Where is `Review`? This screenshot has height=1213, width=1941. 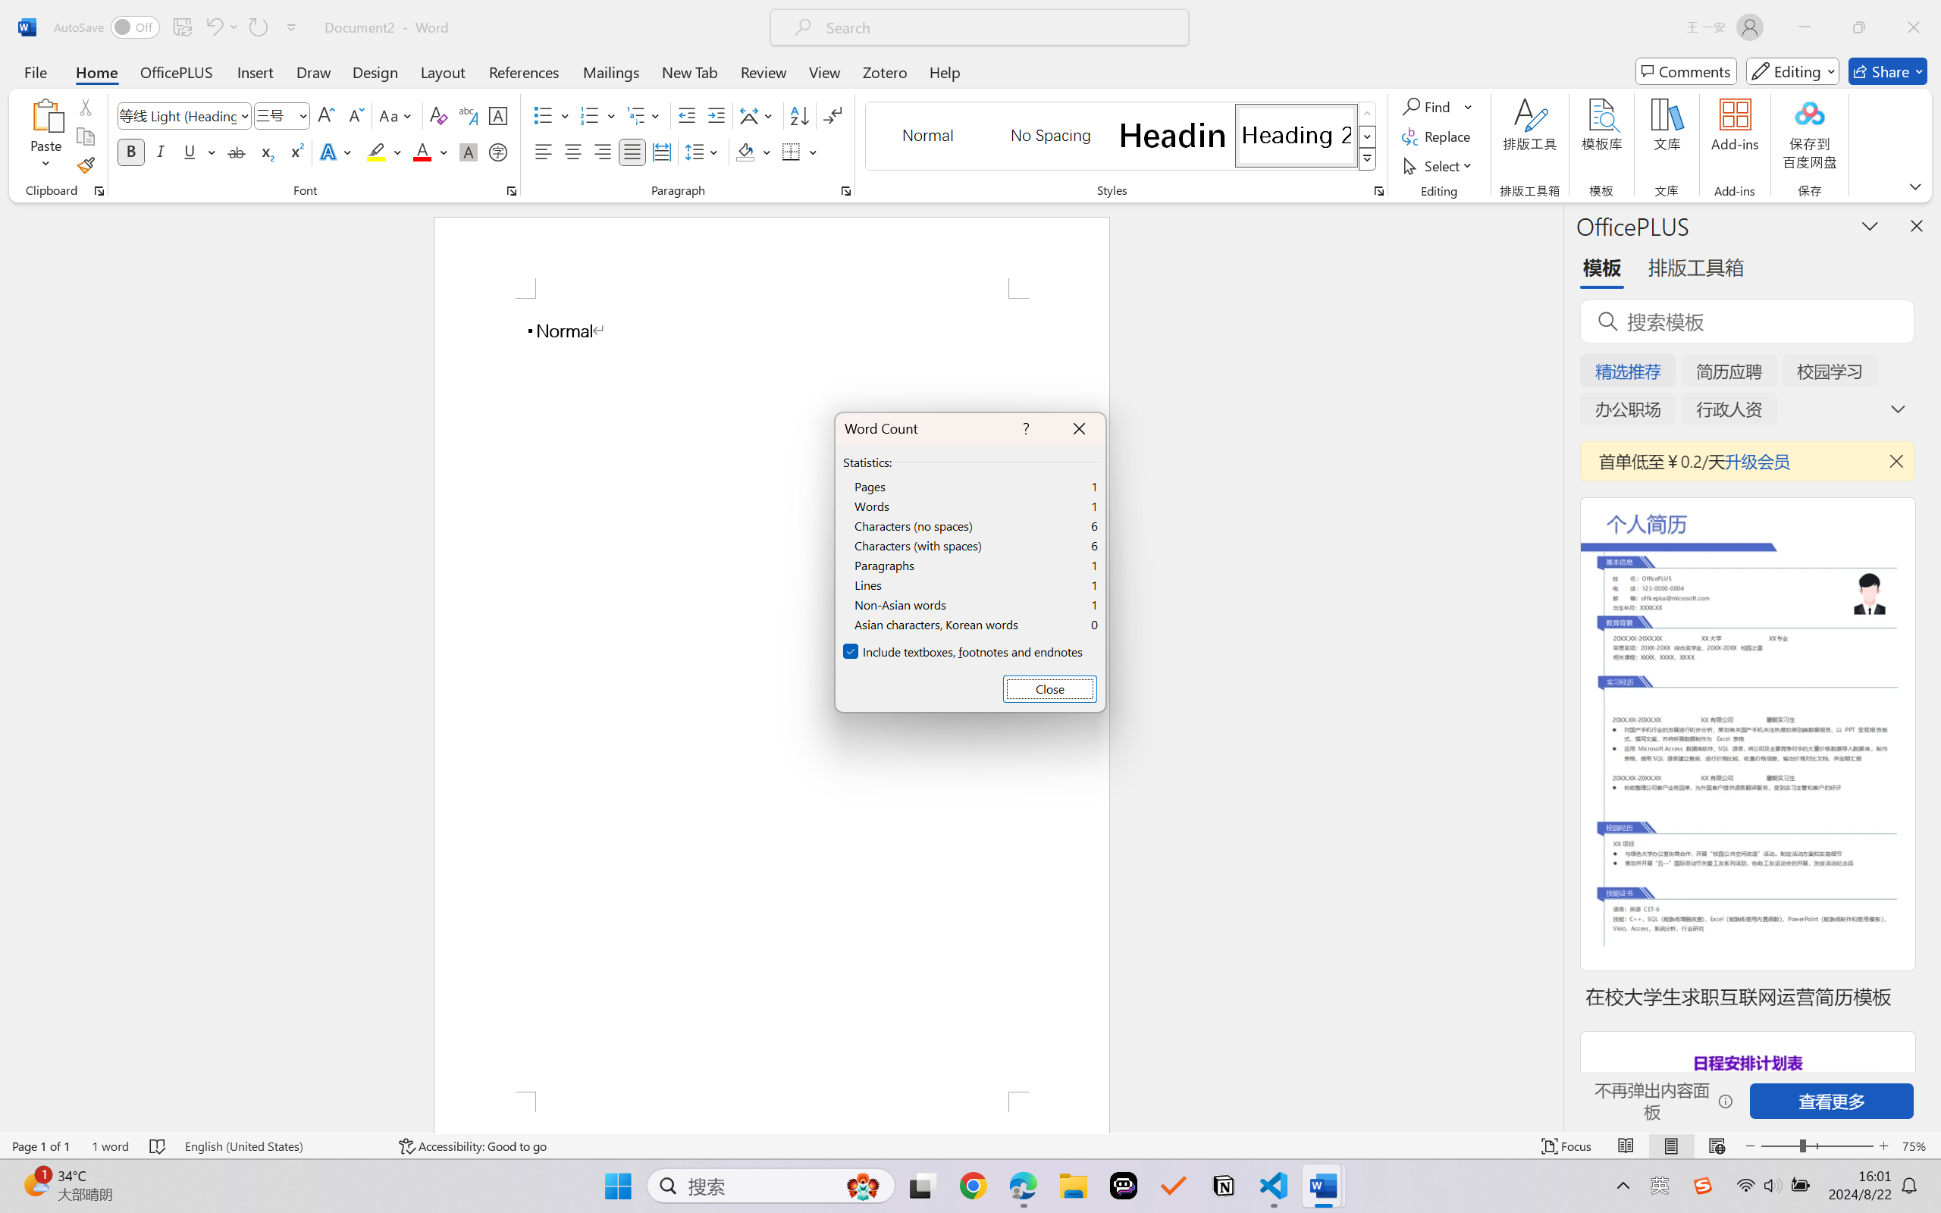 Review is located at coordinates (764, 71).